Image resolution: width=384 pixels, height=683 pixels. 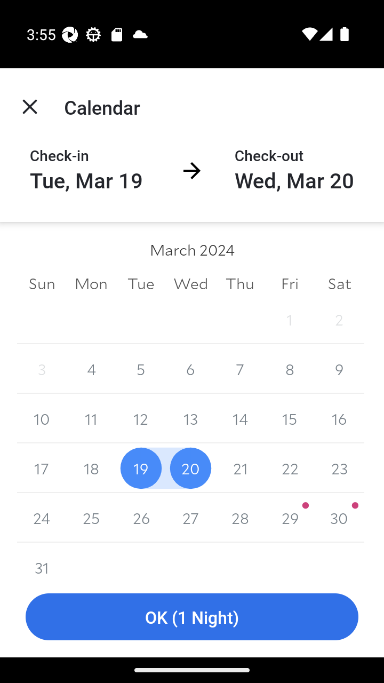 I want to click on 1 1 March 2024, so click(x=289, y=319).